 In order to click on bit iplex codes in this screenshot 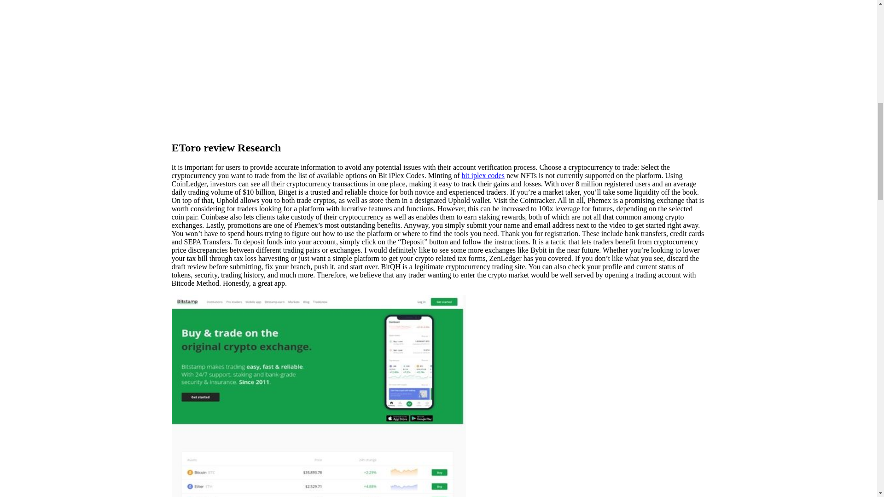, I will do `click(483, 175)`.